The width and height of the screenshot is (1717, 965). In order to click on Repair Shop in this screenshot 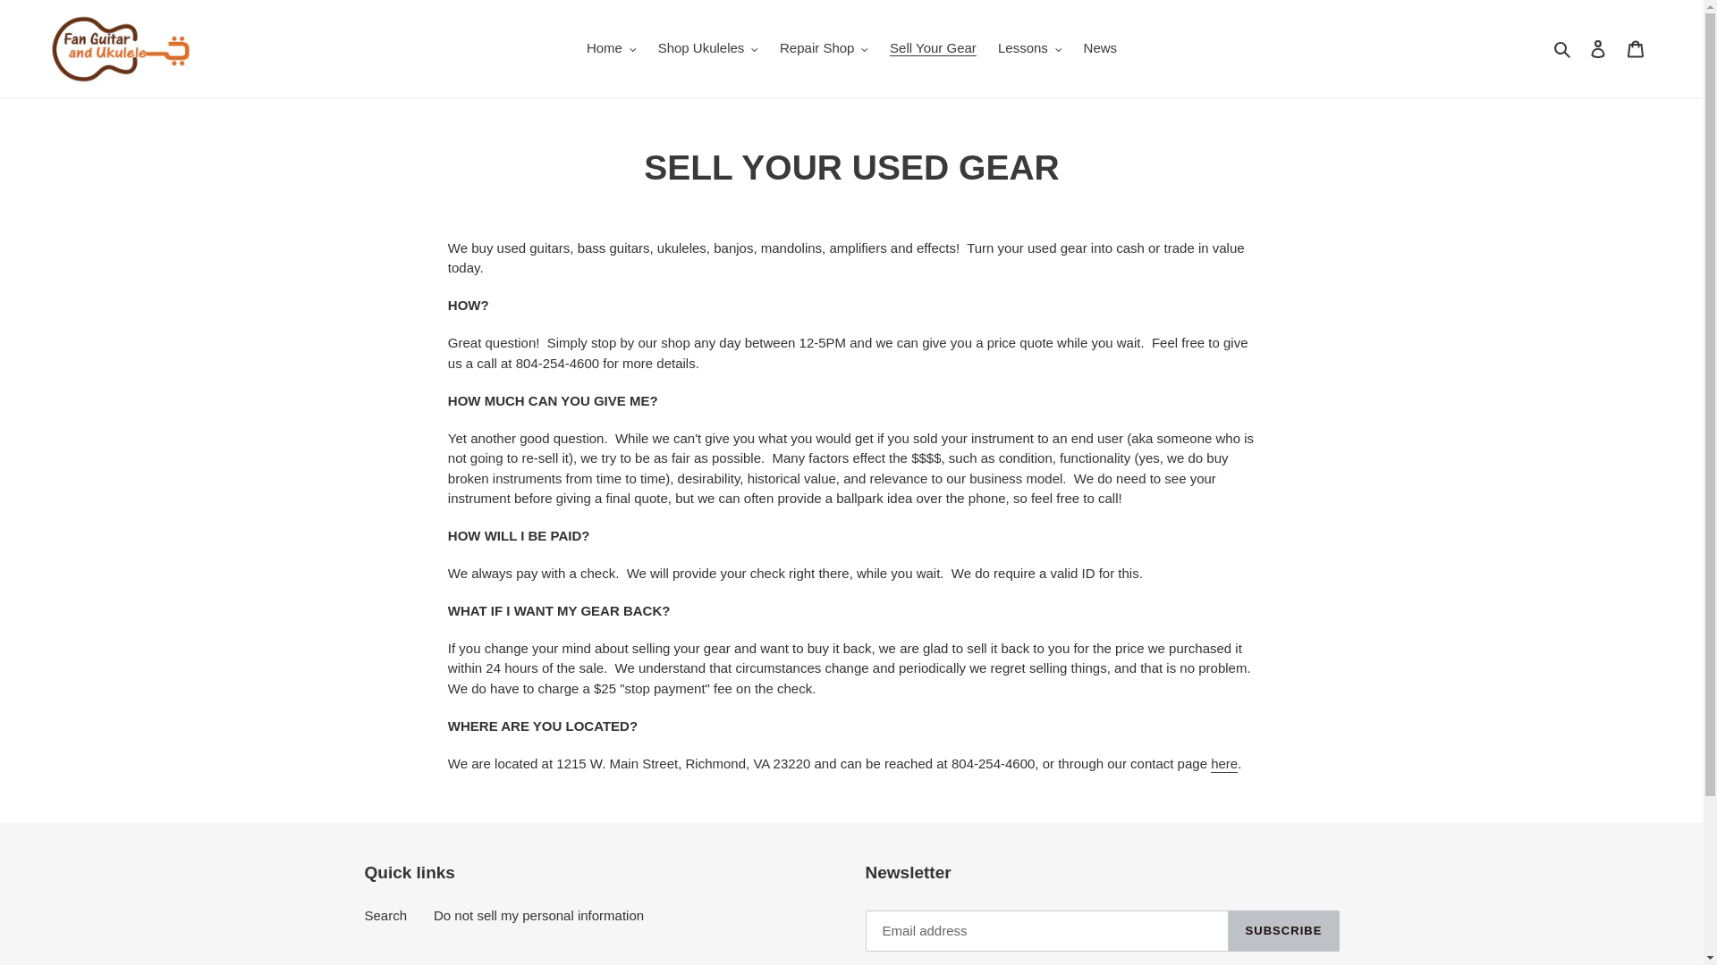, I will do `click(825, 48)`.